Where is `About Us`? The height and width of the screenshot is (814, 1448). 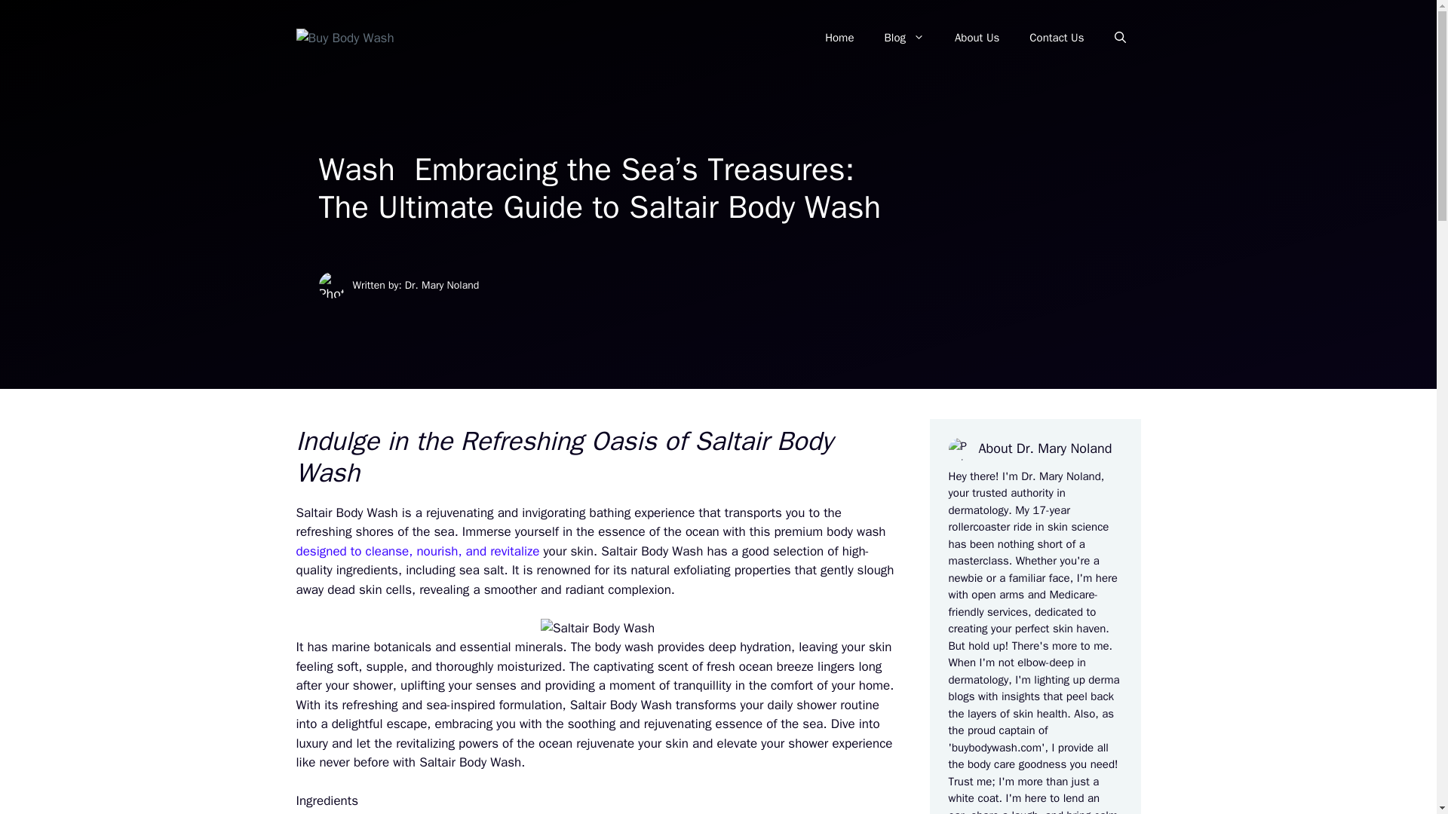
About Us is located at coordinates (977, 38).